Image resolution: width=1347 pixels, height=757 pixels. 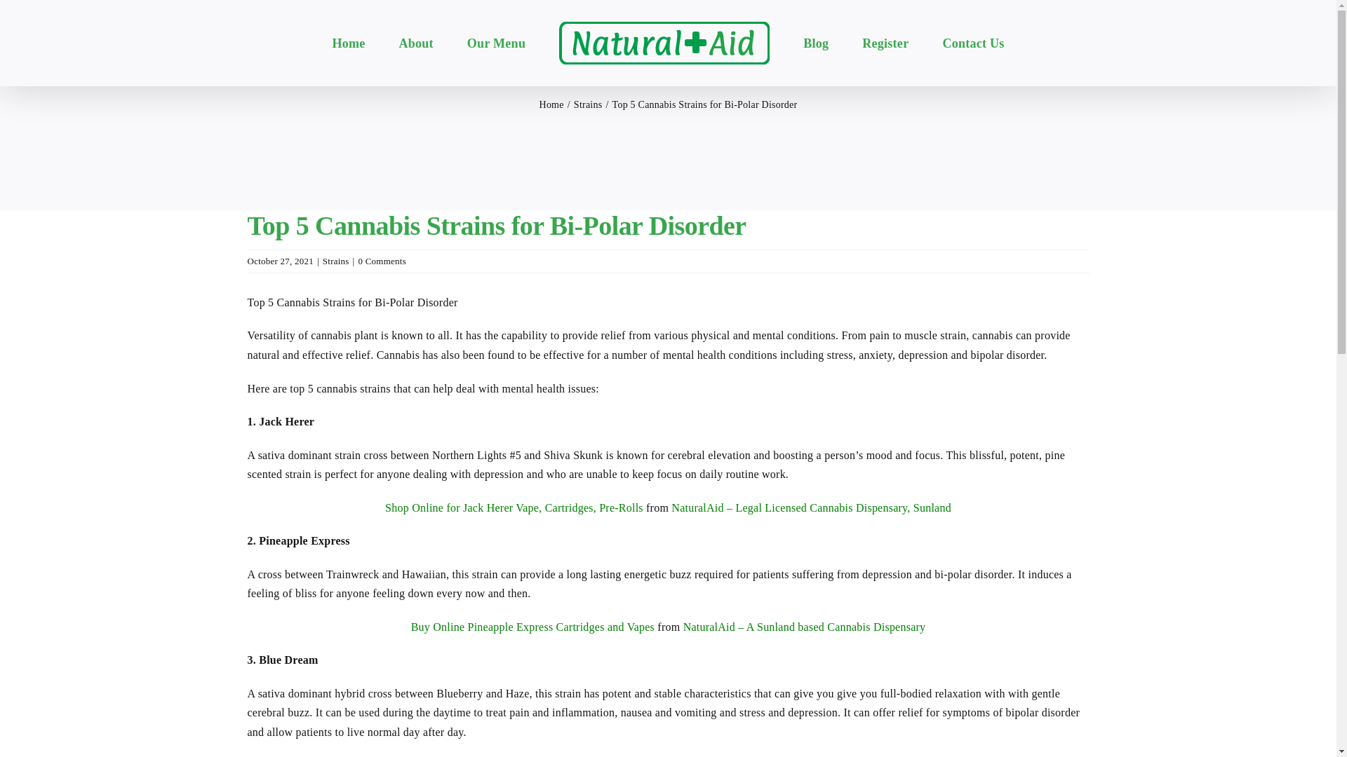 I want to click on Strains, so click(x=335, y=261).